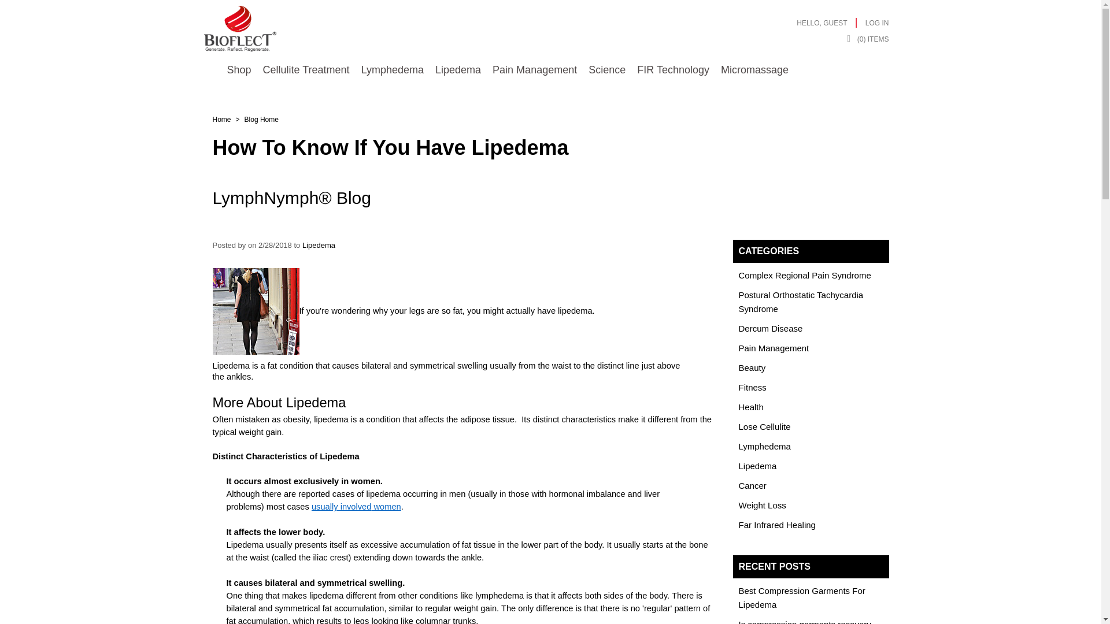  Describe the element at coordinates (774, 348) in the screenshot. I see `Pain Management` at that location.